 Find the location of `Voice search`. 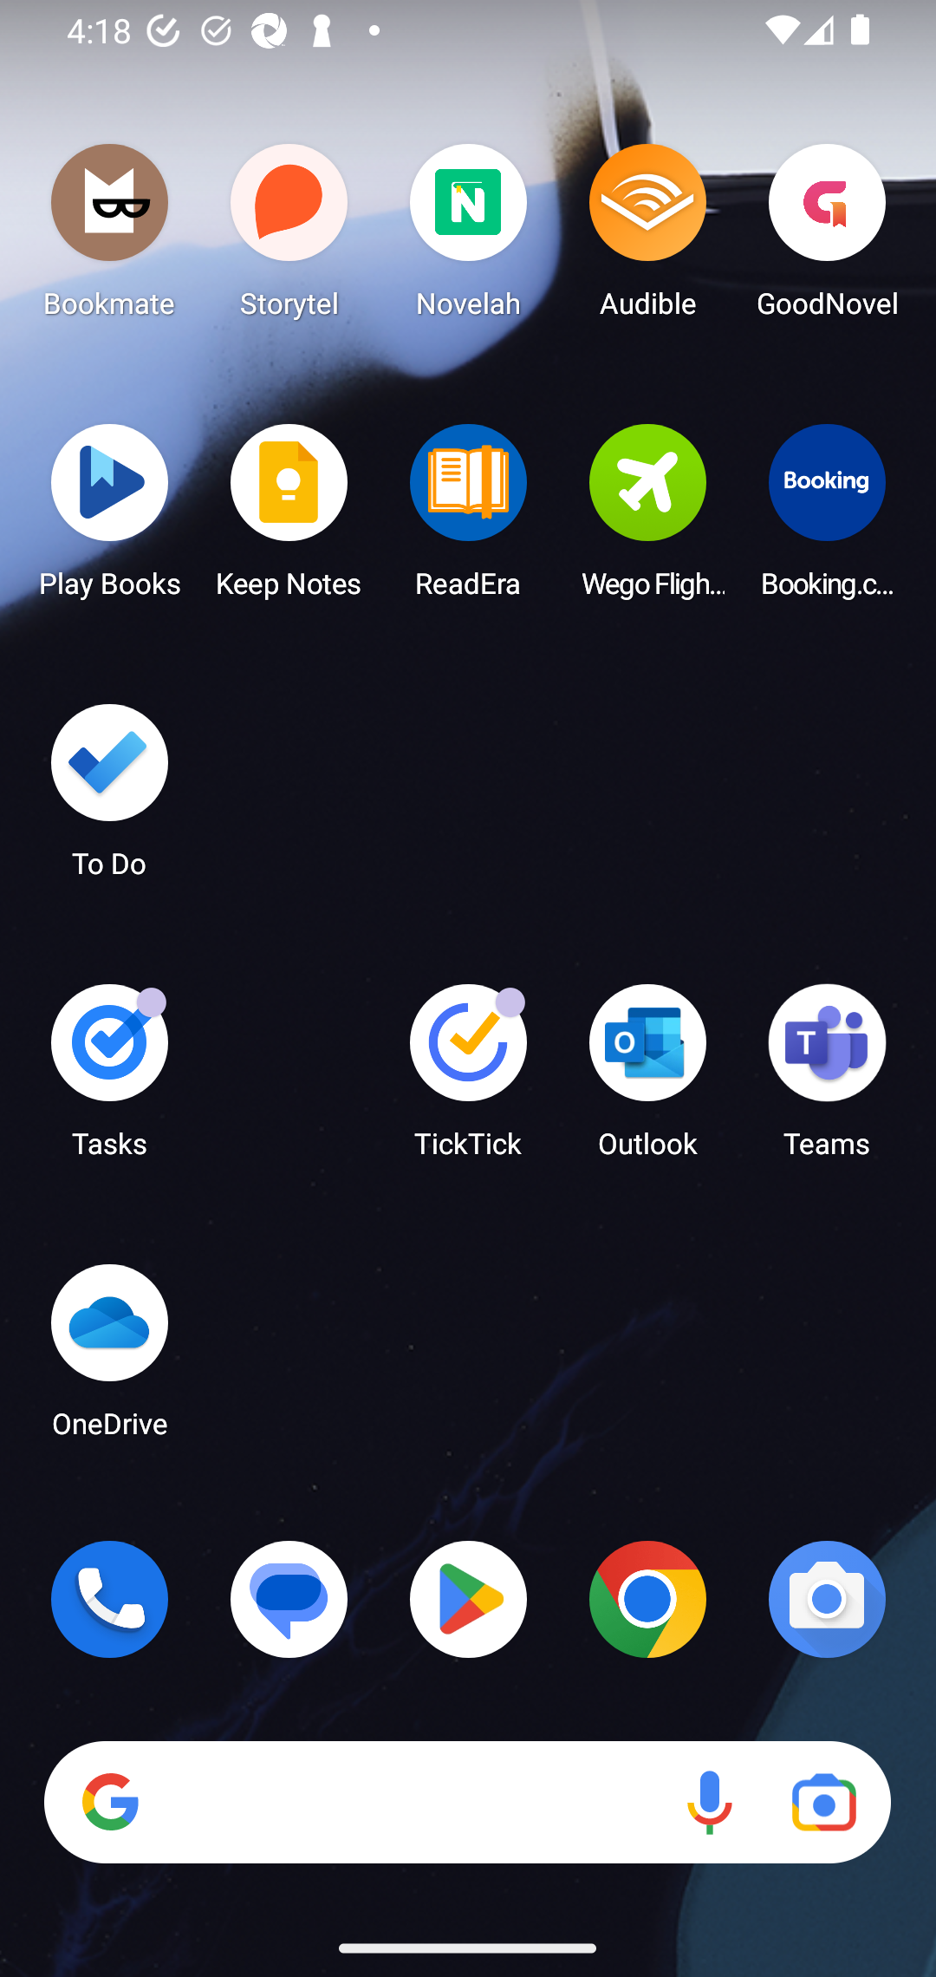

Voice search is located at coordinates (709, 1803).